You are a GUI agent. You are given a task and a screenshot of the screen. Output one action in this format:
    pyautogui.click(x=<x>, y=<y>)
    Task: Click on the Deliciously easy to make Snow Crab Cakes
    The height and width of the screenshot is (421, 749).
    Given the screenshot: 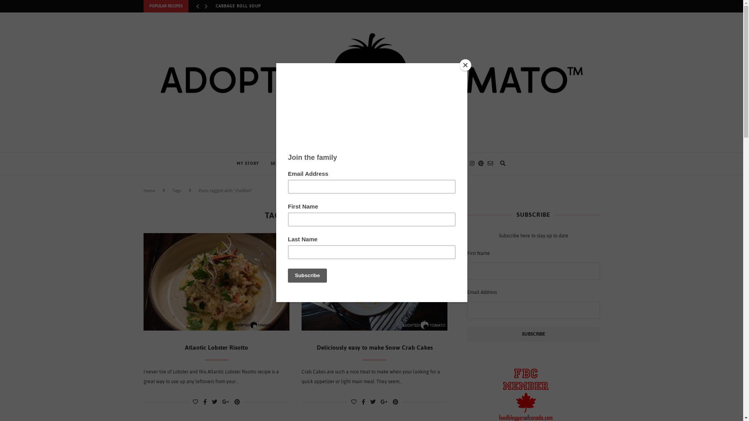 What is the action you would take?
    pyautogui.click(x=374, y=282)
    